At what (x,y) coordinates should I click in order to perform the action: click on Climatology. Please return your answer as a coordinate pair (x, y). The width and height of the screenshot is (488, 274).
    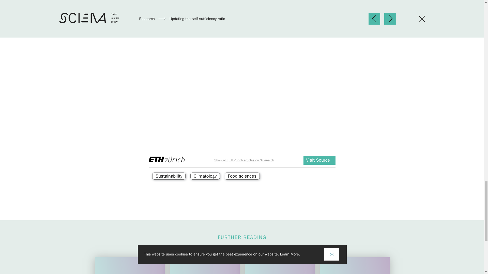
    Looking at the image, I should click on (205, 176).